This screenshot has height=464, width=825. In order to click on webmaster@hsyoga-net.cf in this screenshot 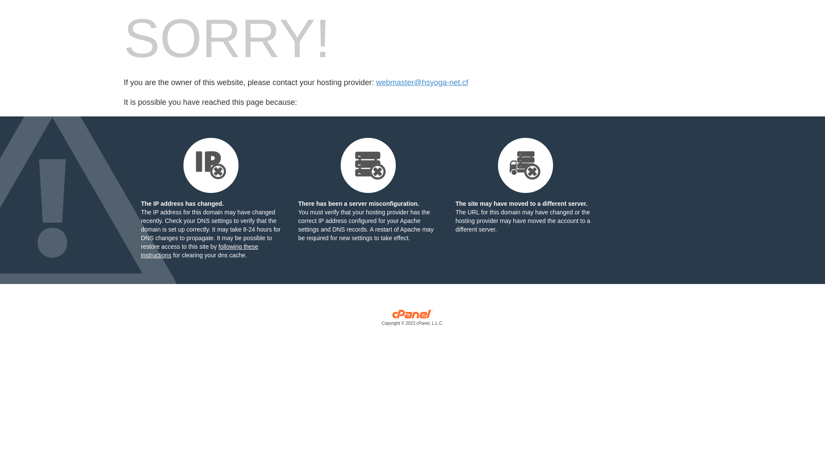, I will do `click(422, 82)`.